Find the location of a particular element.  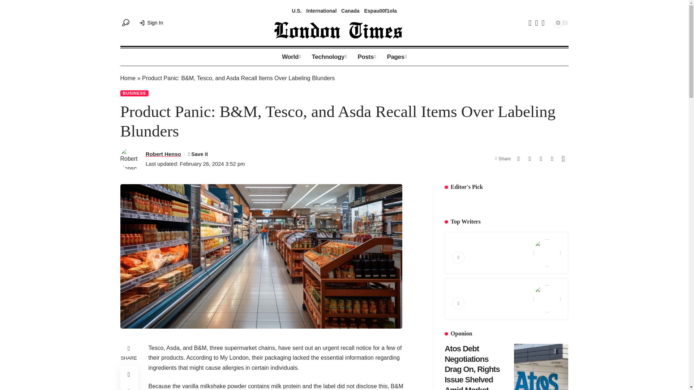

Technology is located at coordinates (344, 11).